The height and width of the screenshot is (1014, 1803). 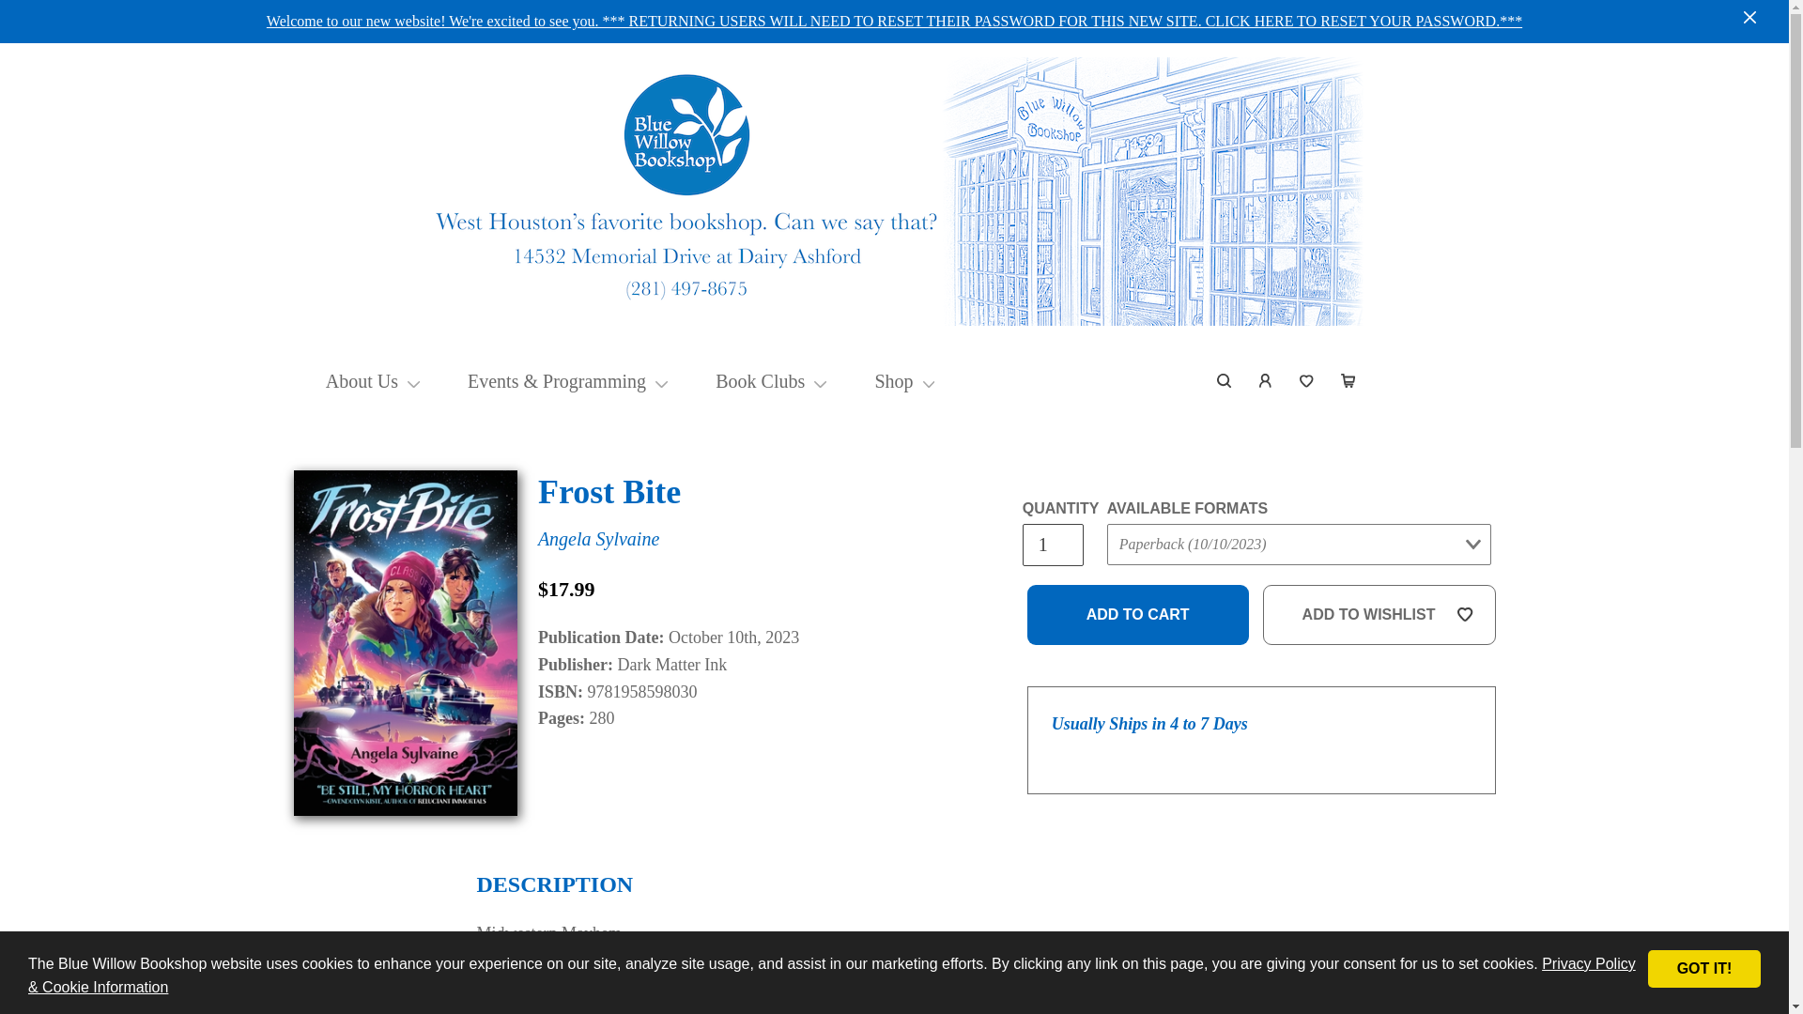 What do you see at coordinates (1225, 381) in the screenshot?
I see `Search` at bounding box center [1225, 381].